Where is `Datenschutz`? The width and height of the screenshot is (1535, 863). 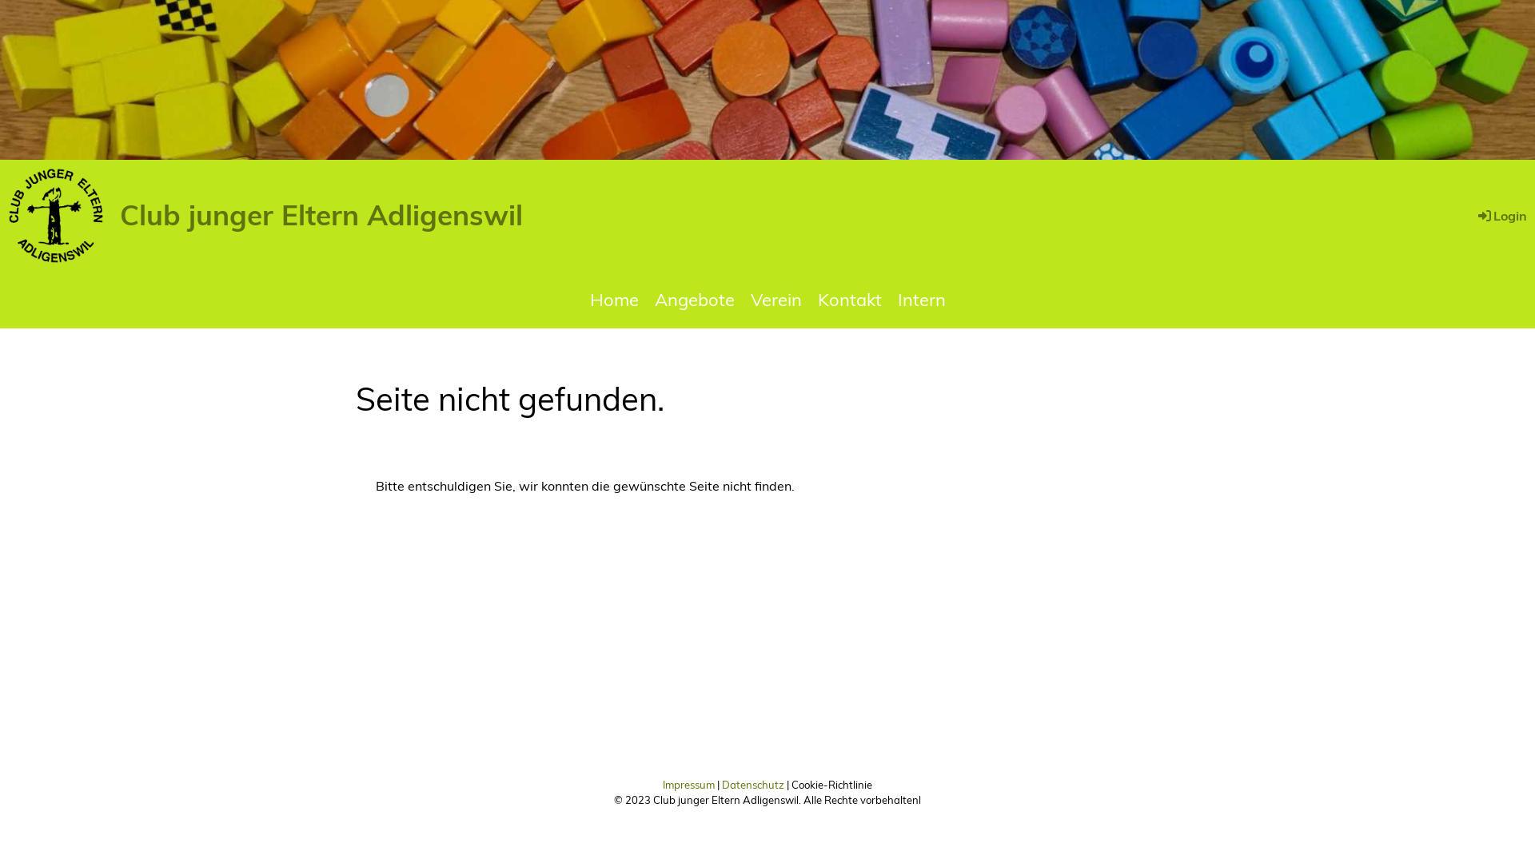
Datenschutz is located at coordinates (753, 785).